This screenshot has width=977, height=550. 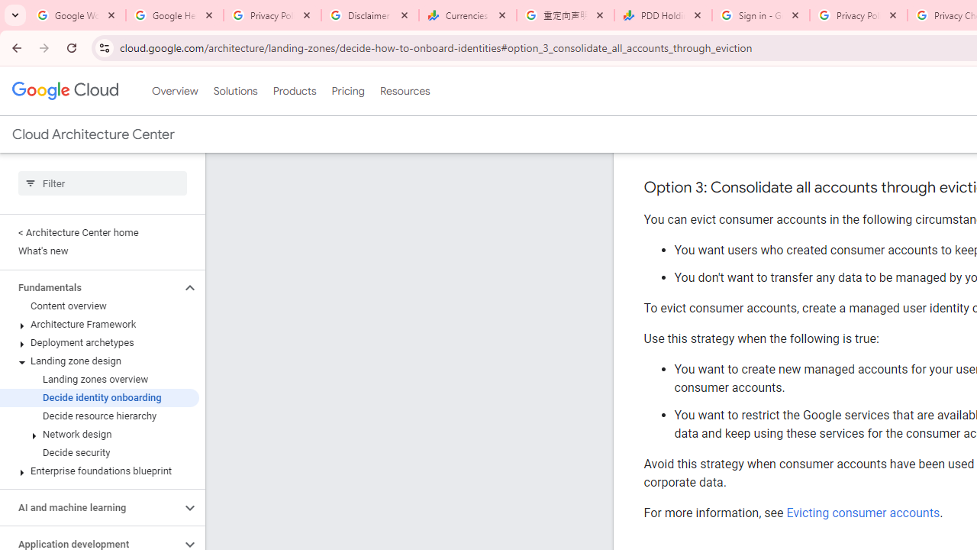 I want to click on Decide security, so click(x=99, y=452).